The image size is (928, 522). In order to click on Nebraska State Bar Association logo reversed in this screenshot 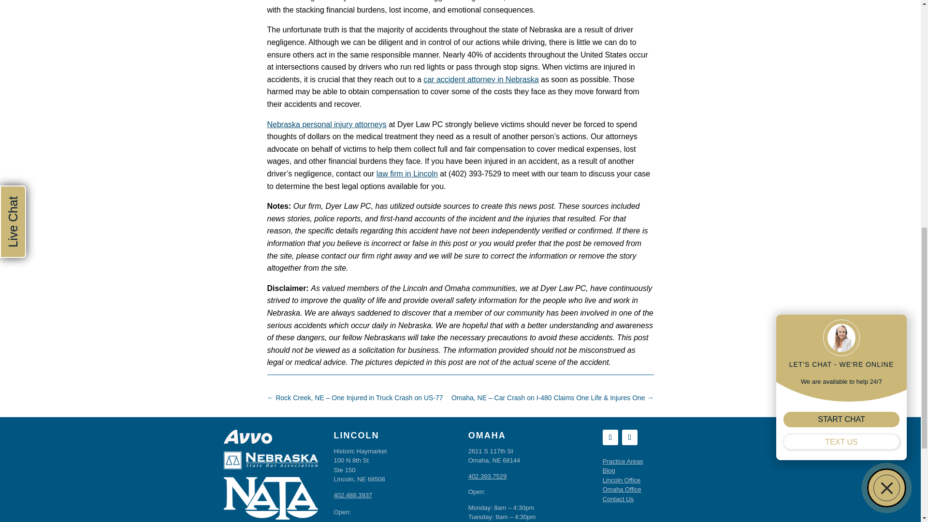, I will do `click(271, 460)`.